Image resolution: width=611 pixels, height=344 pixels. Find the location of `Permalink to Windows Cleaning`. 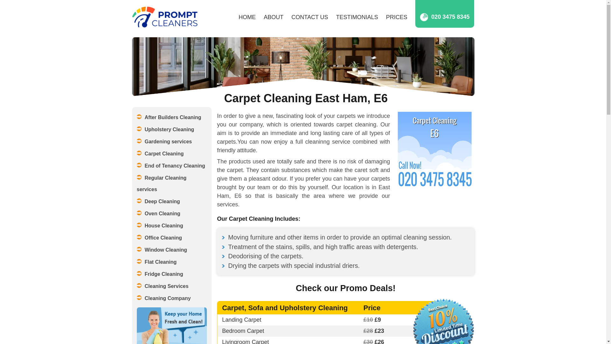

Permalink to Windows Cleaning is located at coordinates (172, 250).